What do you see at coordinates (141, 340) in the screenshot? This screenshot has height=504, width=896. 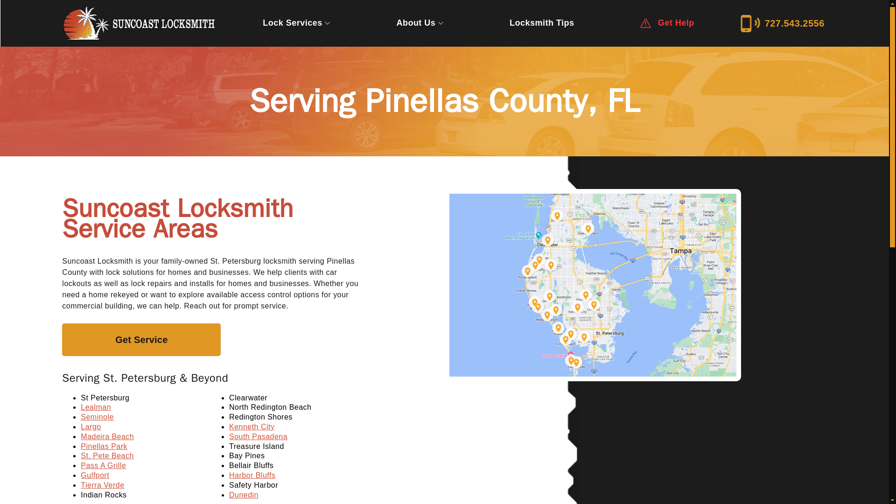 I see `Get Help From A Locksmith` at bounding box center [141, 340].